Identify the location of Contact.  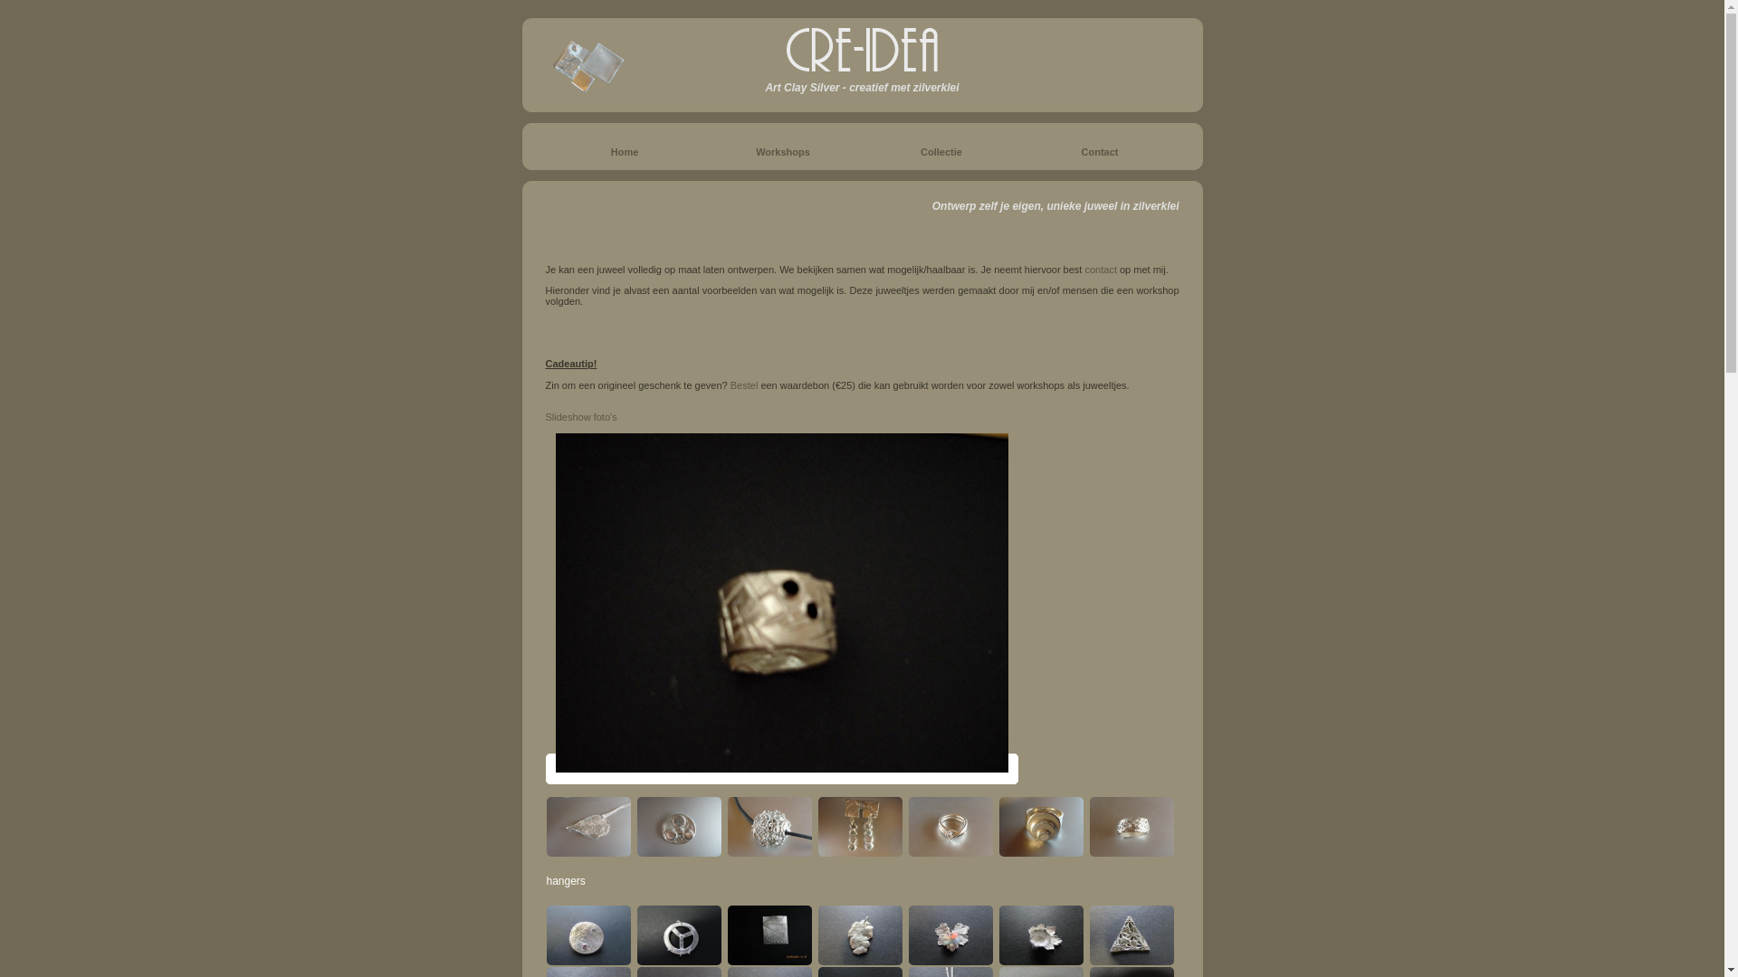
(1101, 152).